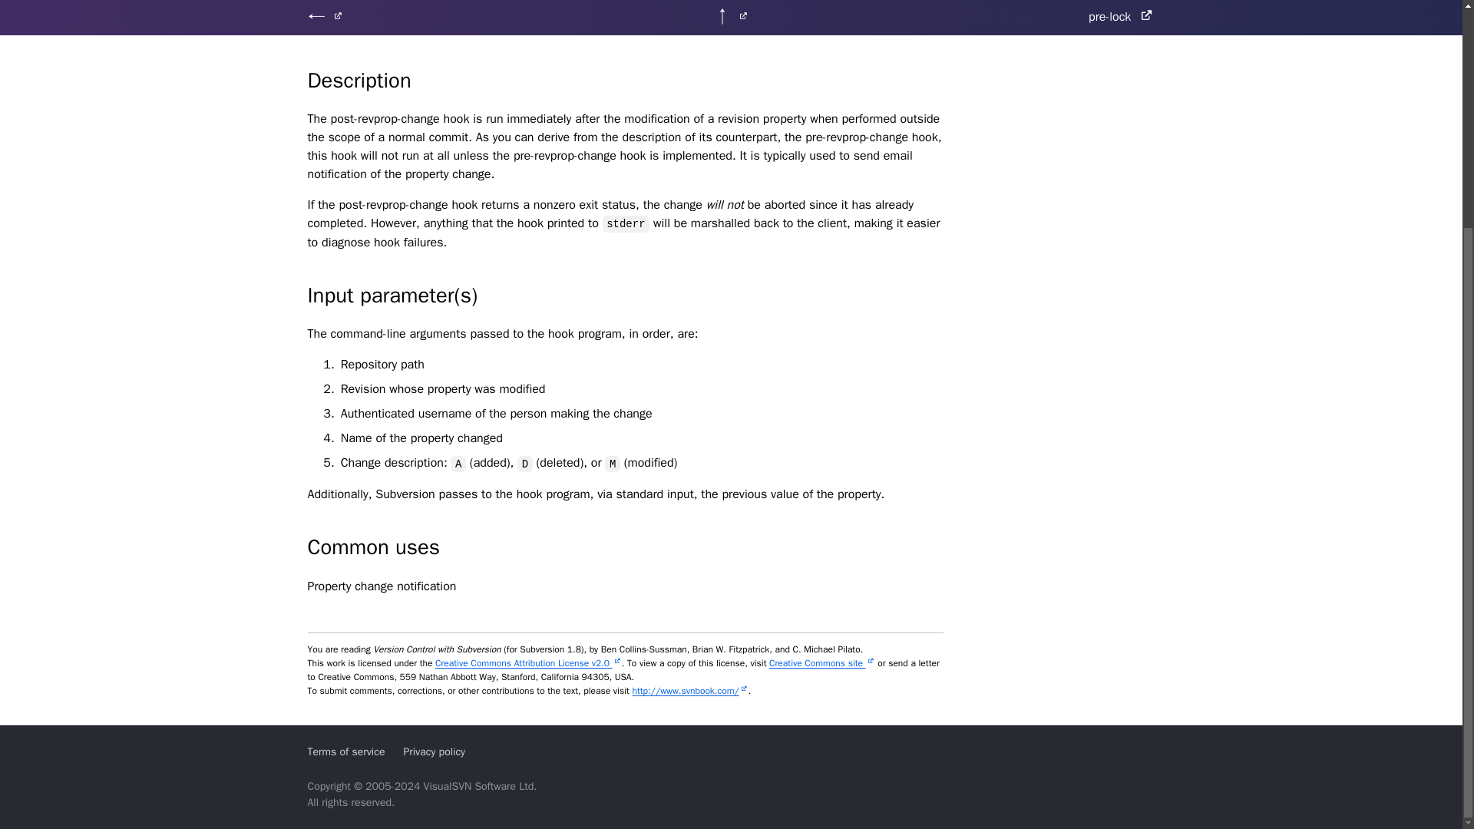  Describe the element at coordinates (528, 663) in the screenshot. I see `Creative Commons Attribution License v2.0` at that location.